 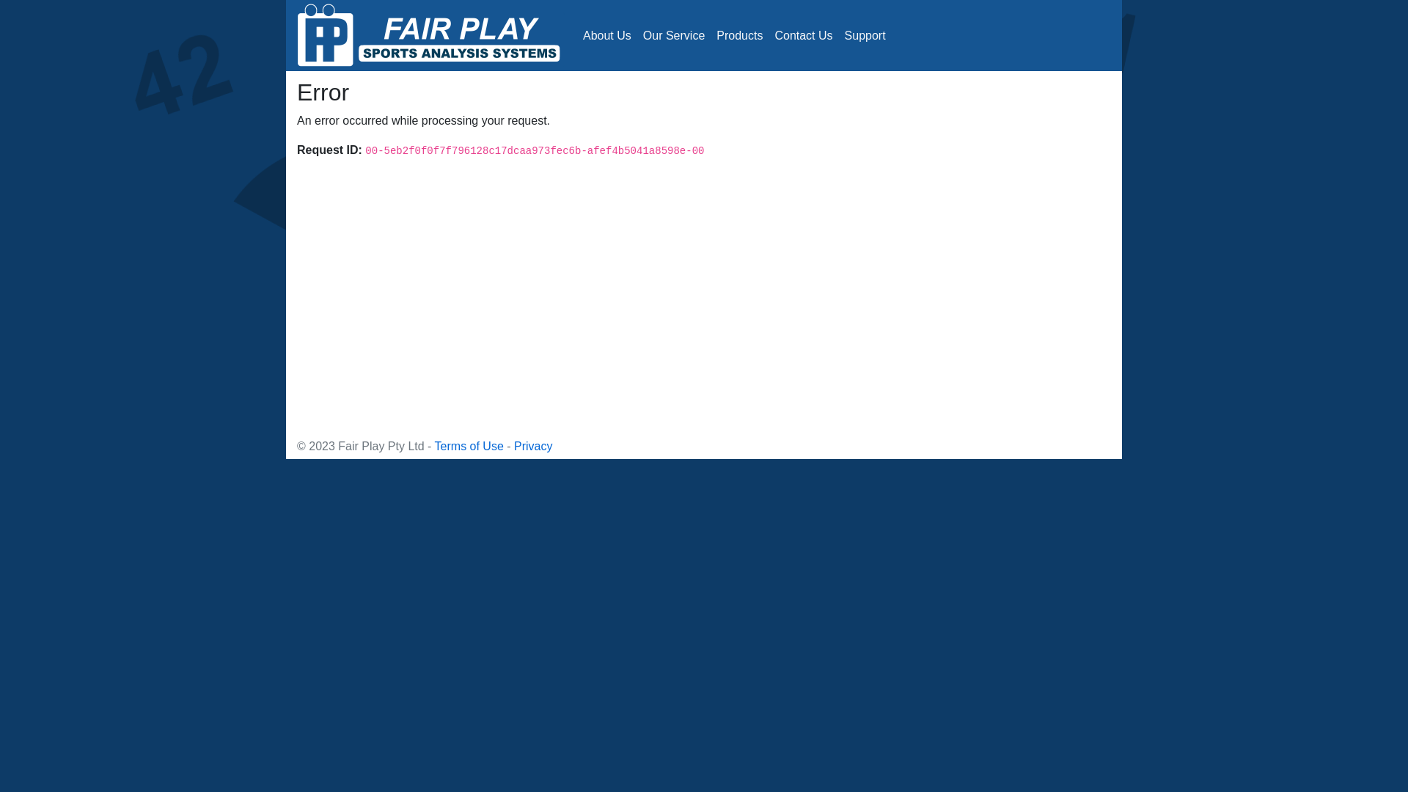 I want to click on Products, so click(x=739, y=35).